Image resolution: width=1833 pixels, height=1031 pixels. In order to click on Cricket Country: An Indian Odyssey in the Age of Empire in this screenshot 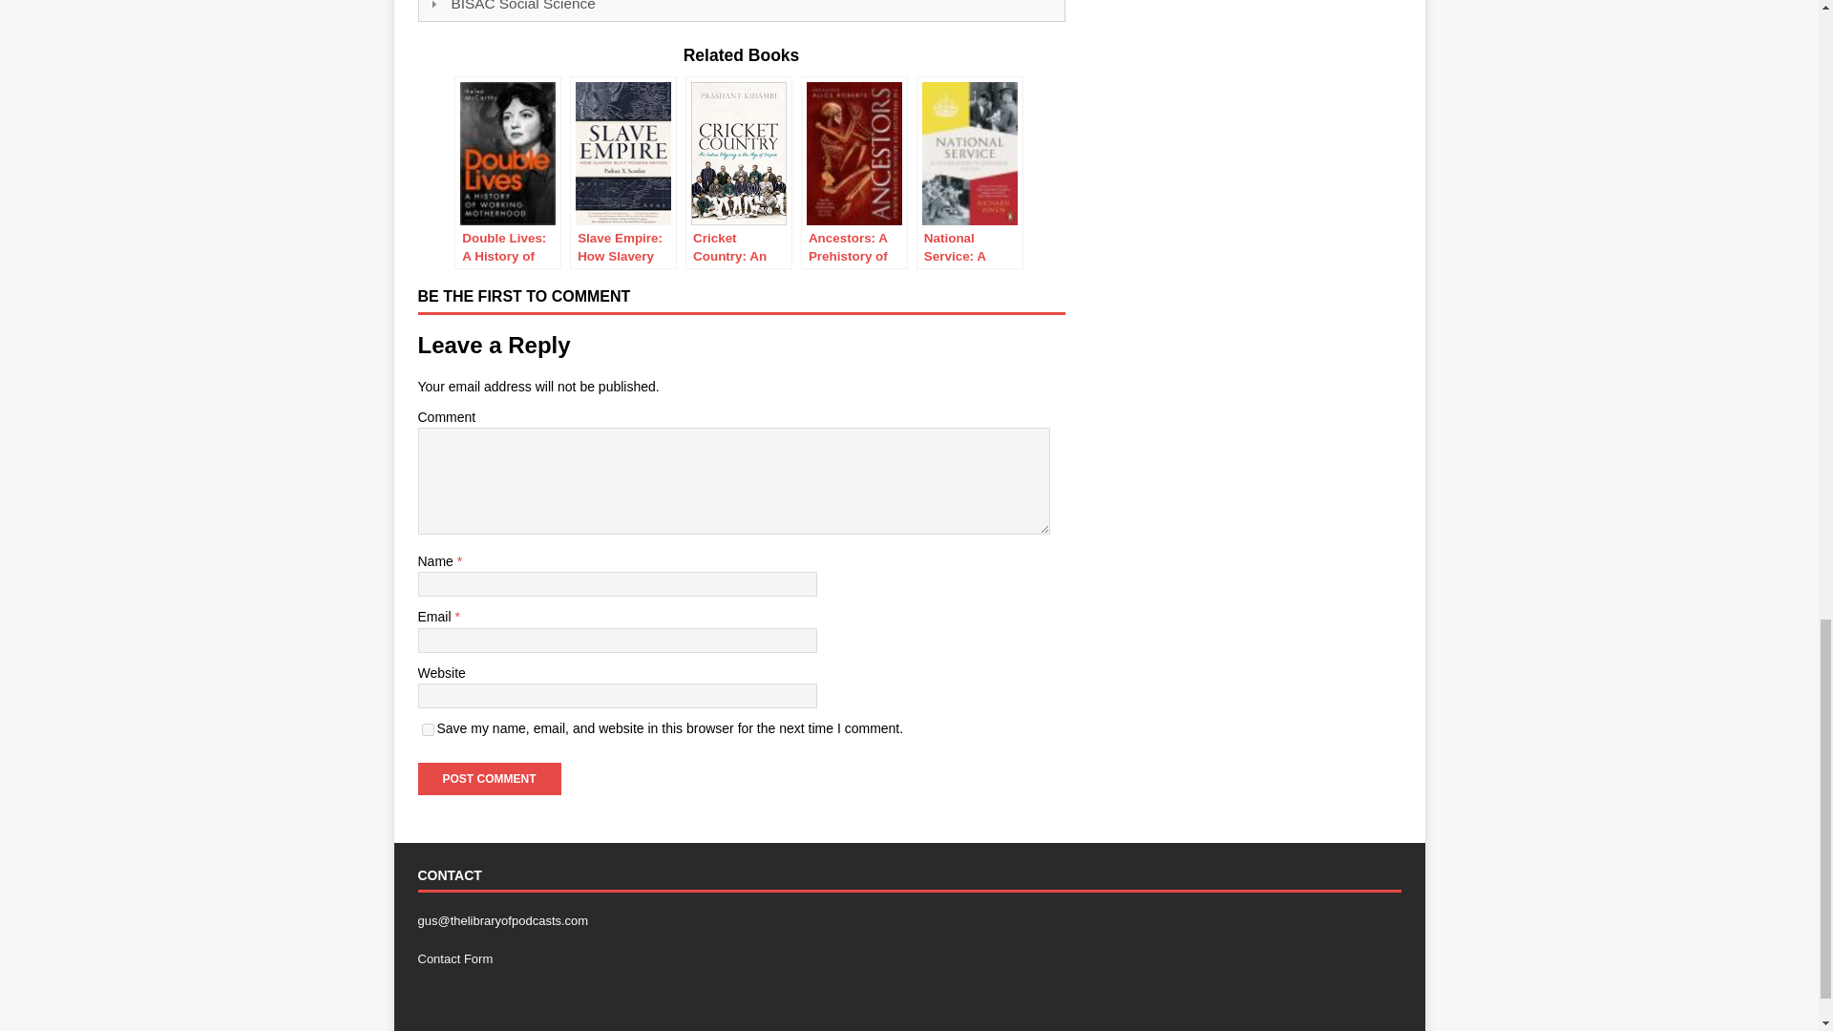, I will do `click(739, 172)`.